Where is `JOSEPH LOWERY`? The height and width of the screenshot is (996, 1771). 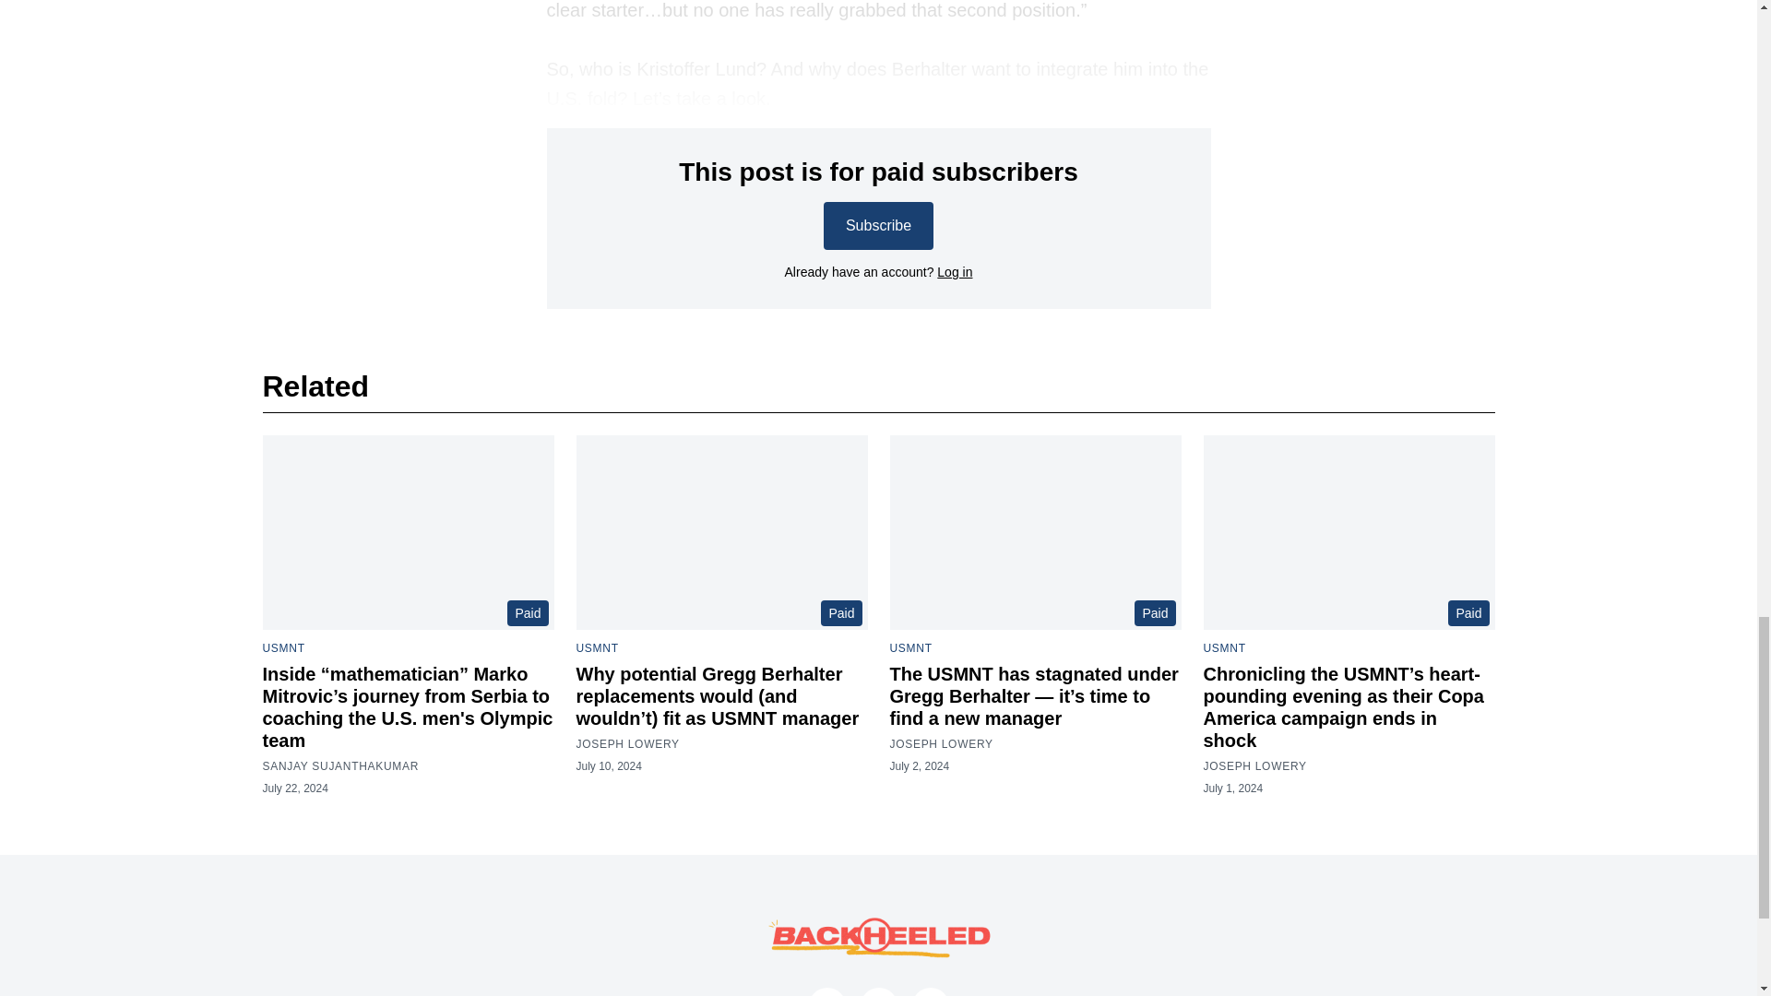 JOSEPH LOWERY is located at coordinates (627, 744).